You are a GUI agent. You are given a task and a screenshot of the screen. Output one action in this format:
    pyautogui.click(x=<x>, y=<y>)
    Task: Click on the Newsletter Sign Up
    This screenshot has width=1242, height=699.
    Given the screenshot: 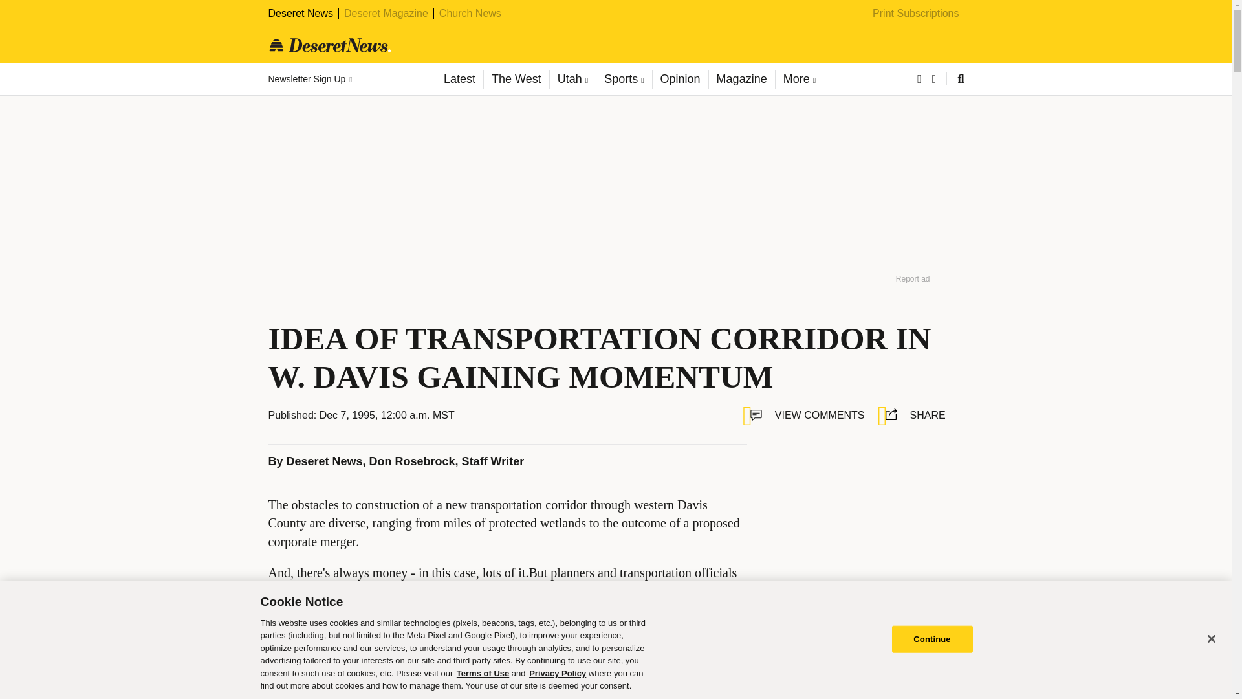 What is the action you would take?
    pyautogui.click(x=309, y=79)
    